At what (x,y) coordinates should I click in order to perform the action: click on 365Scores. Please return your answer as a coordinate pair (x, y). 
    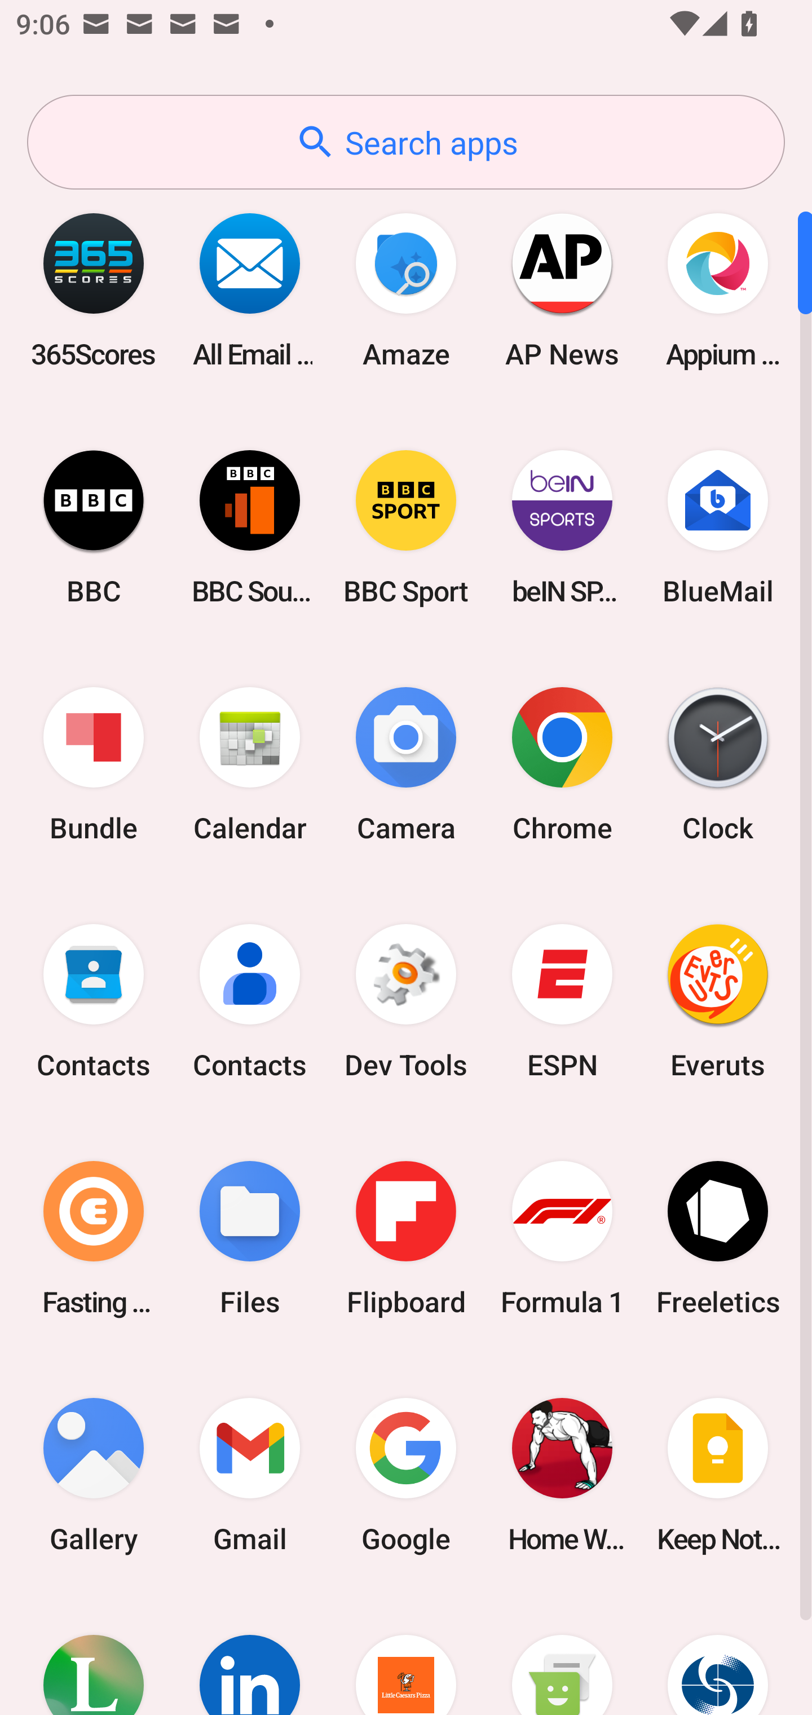
    Looking at the image, I should click on (94, 290).